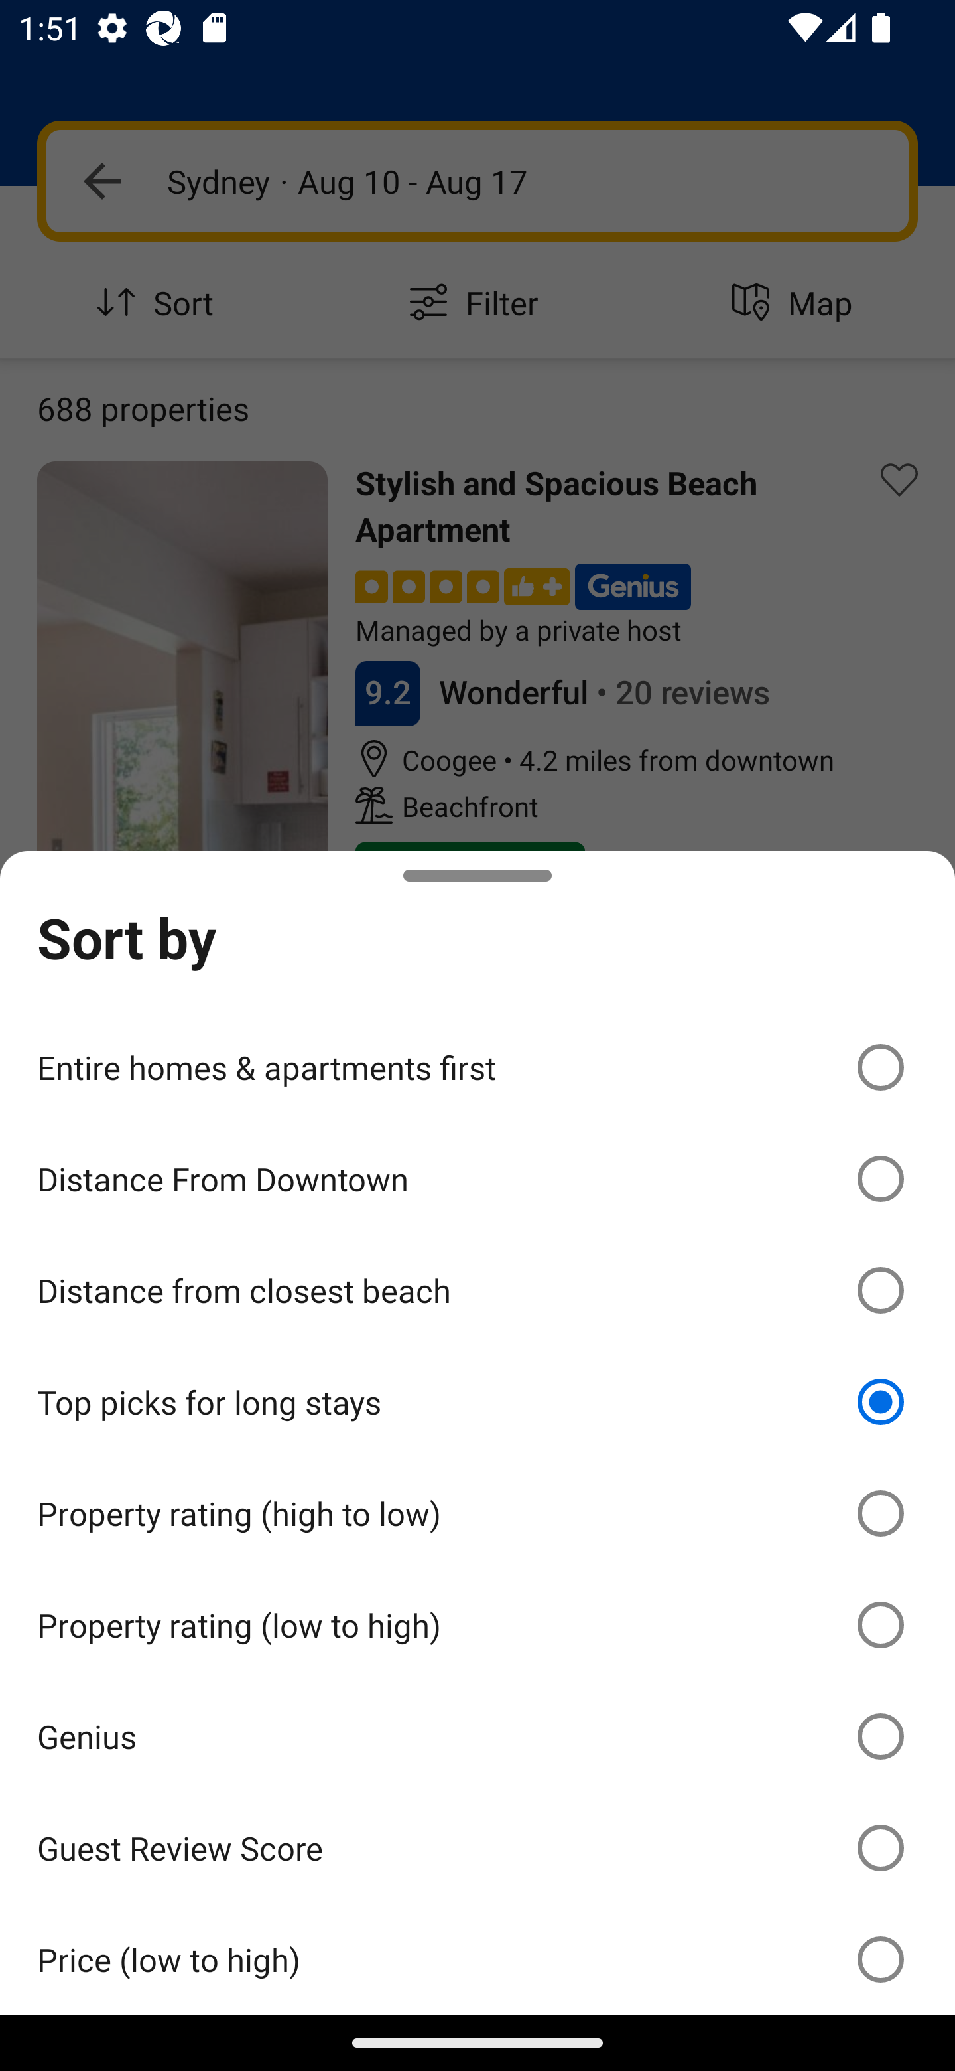 Image resolution: width=955 pixels, height=2071 pixels. What do you see at coordinates (477, 1178) in the screenshot?
I see `Distance From Downtown` at bounding box center [477, 1178].